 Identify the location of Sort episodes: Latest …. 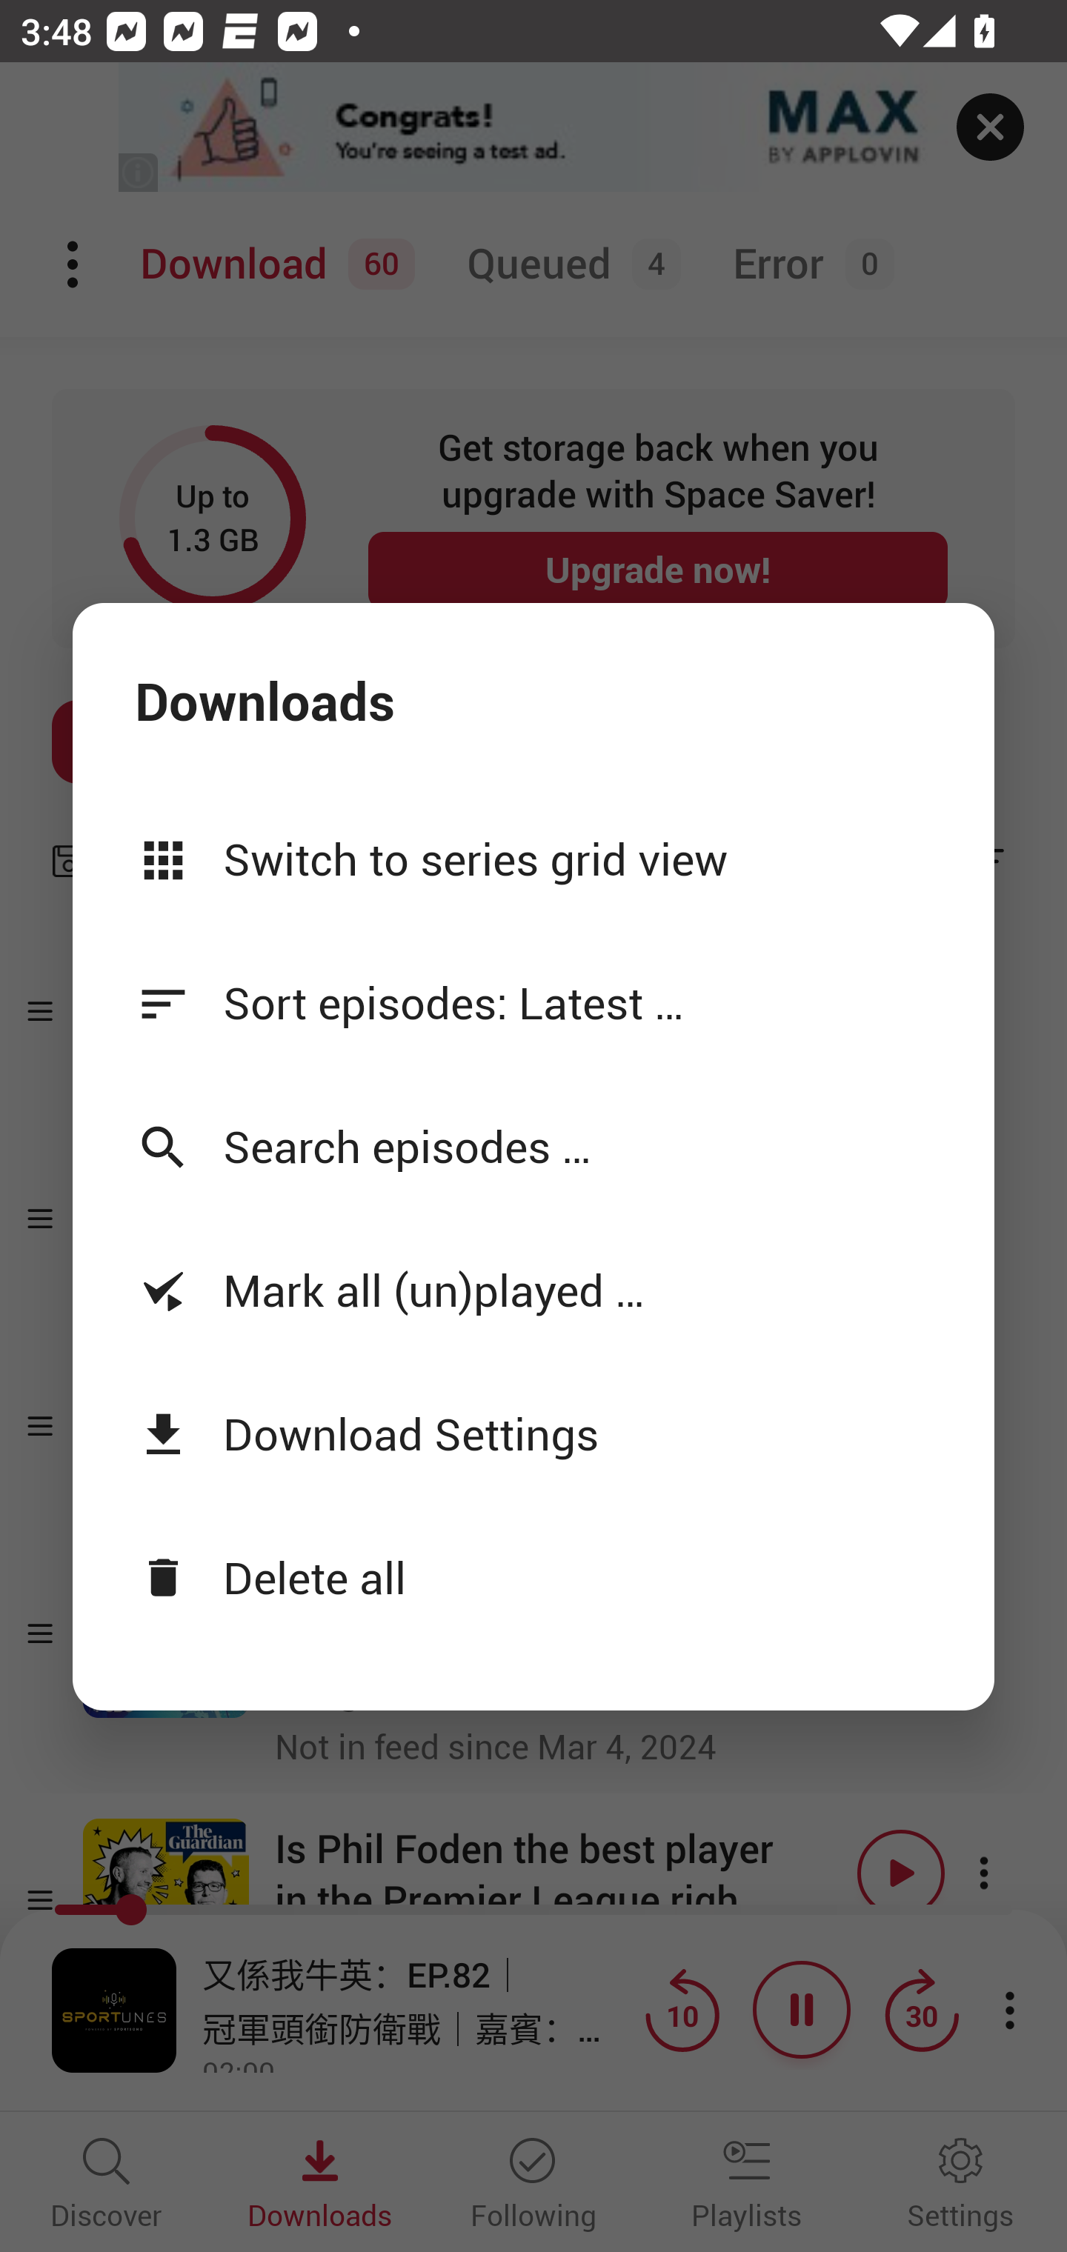
(533, 1002).